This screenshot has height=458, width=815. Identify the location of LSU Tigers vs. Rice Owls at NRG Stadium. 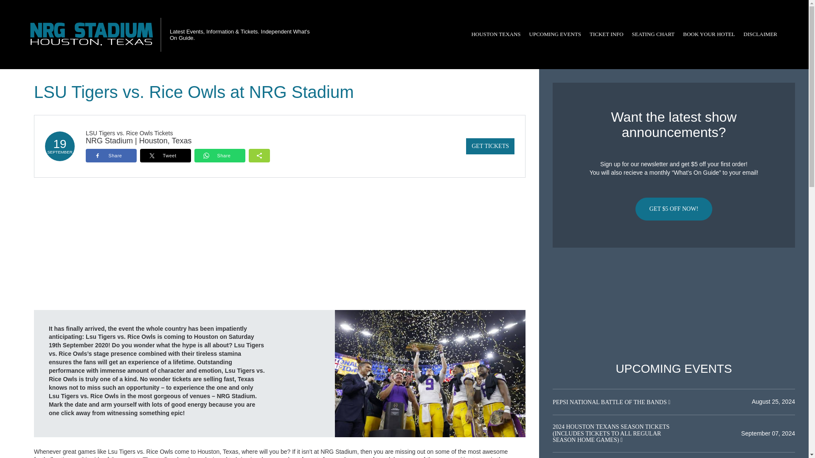
(430, 373).